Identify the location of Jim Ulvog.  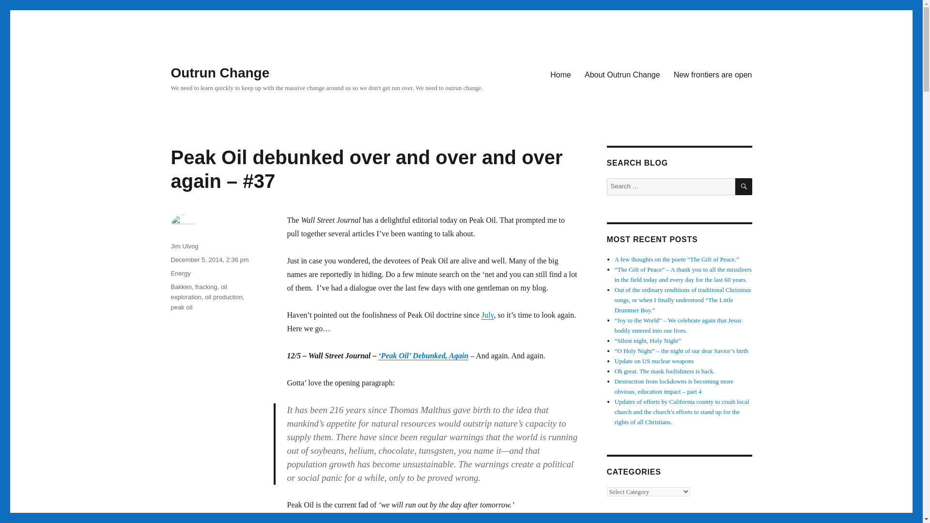
(184, 246).